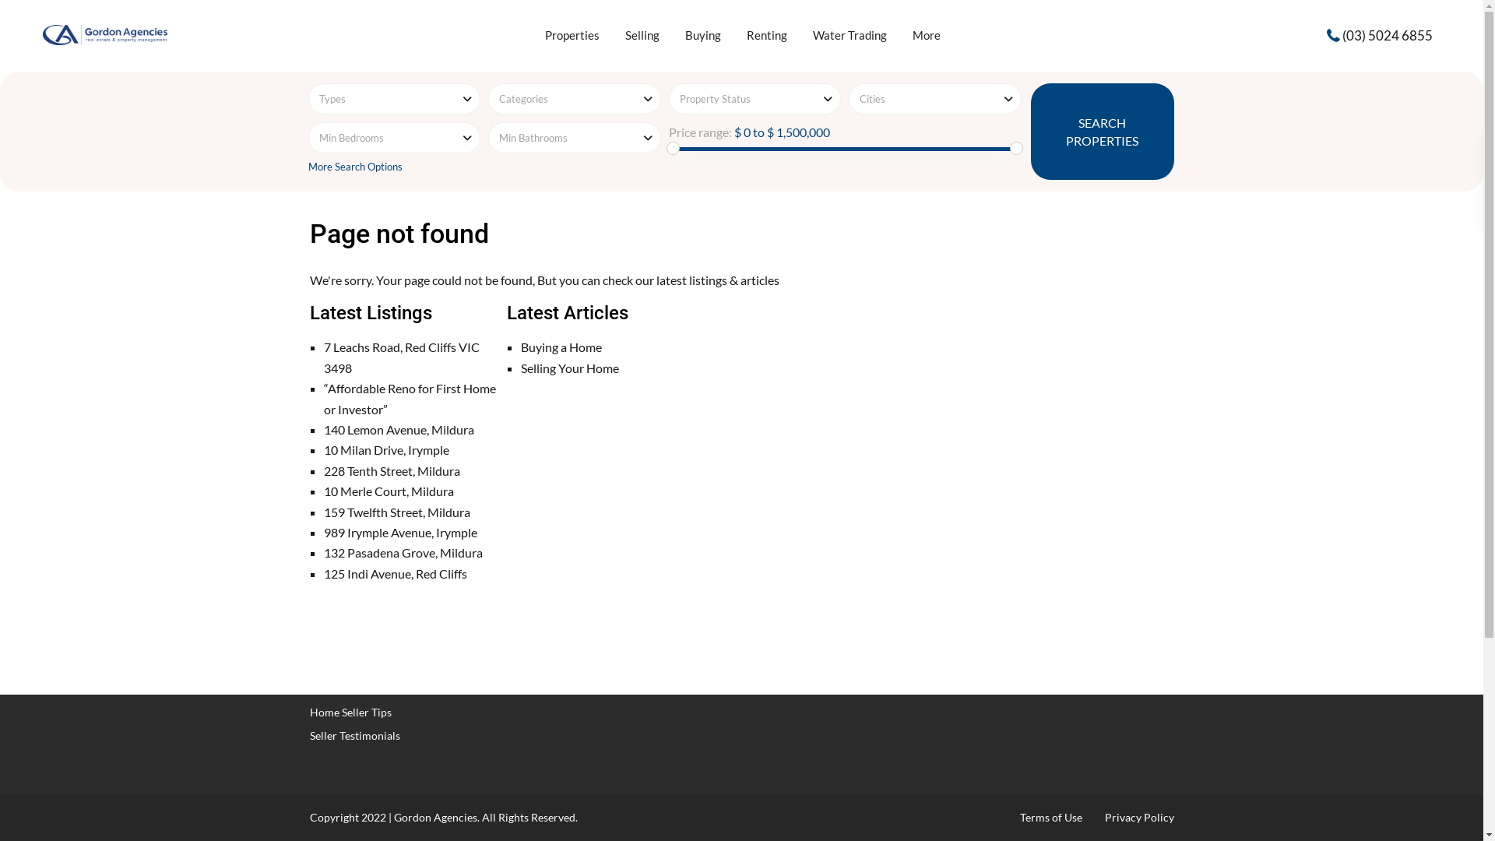 This screenshot has height=841, width=1495. Describe the element at coordinates (703, 35) in the screenshot. I see `Buying` at that location.